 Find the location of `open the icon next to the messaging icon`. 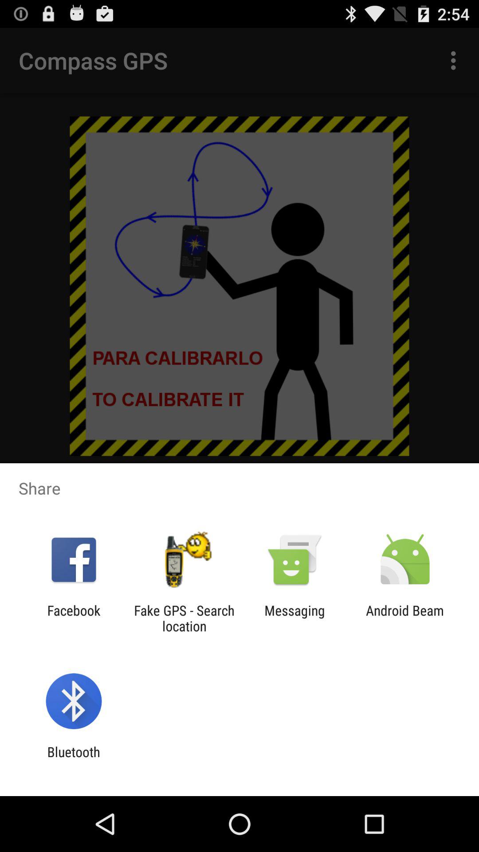

open the icon next to the messaging icon is located at coordinates (405, 618).